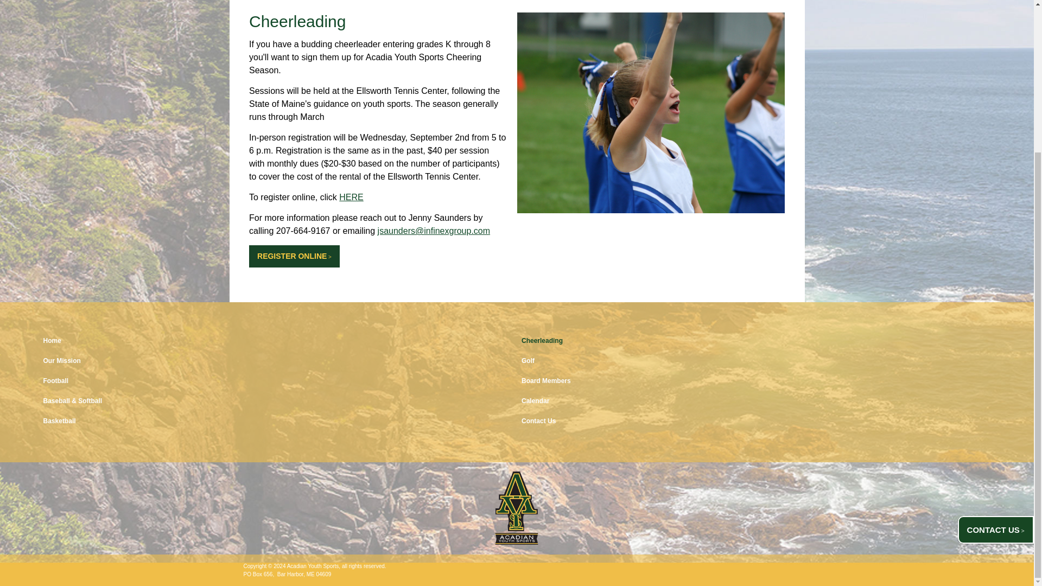  I want to click on Home, so click(278, 342).